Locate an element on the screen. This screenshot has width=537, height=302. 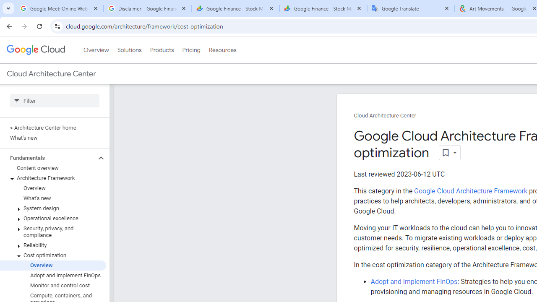
Content overview is located at coordinates (53, 168).